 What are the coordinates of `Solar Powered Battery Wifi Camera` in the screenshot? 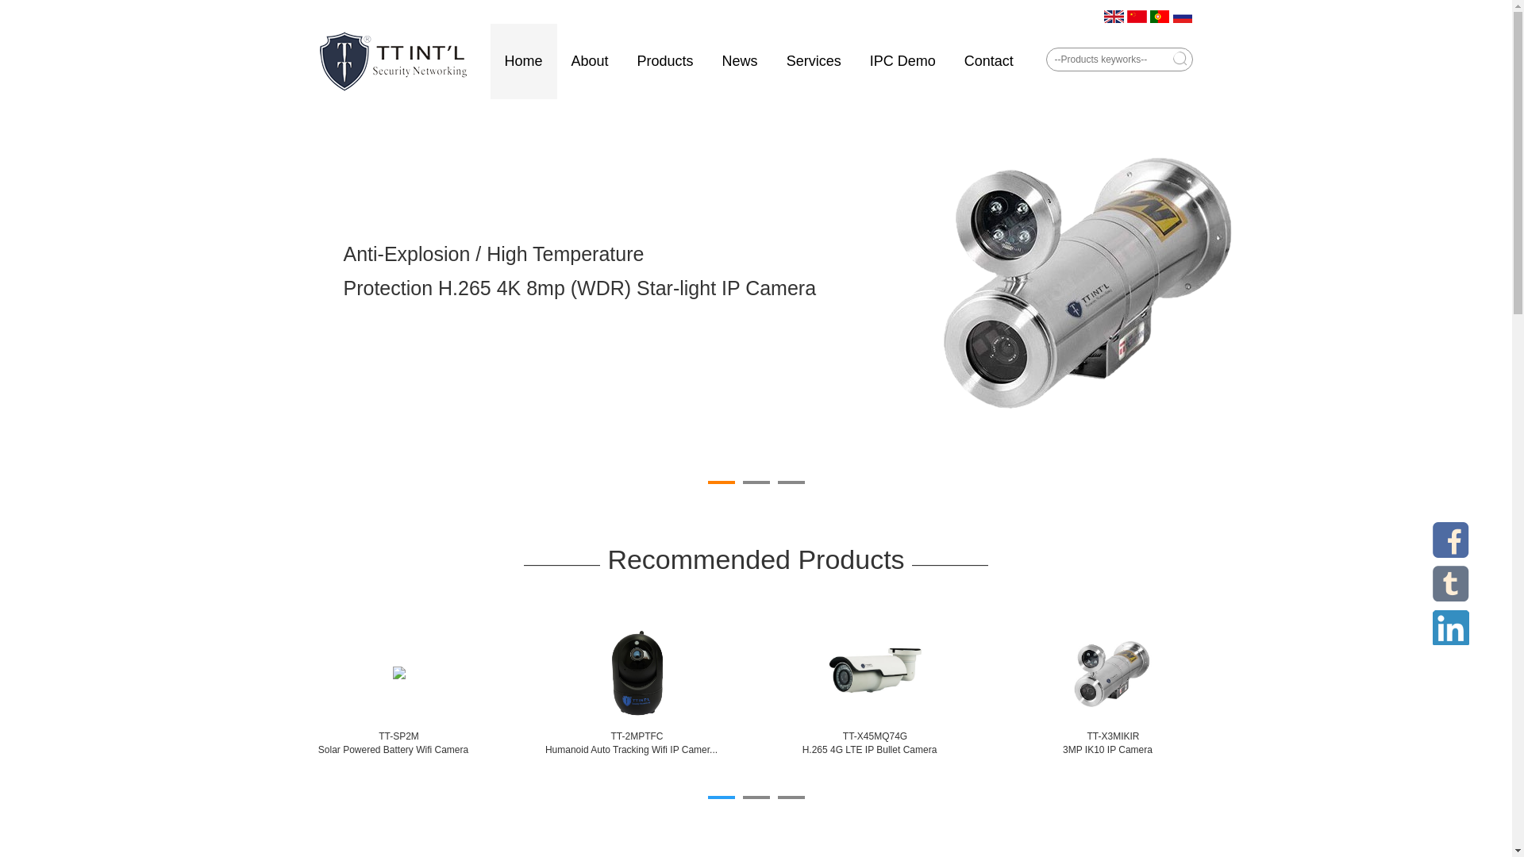 It's located at (394, 751).